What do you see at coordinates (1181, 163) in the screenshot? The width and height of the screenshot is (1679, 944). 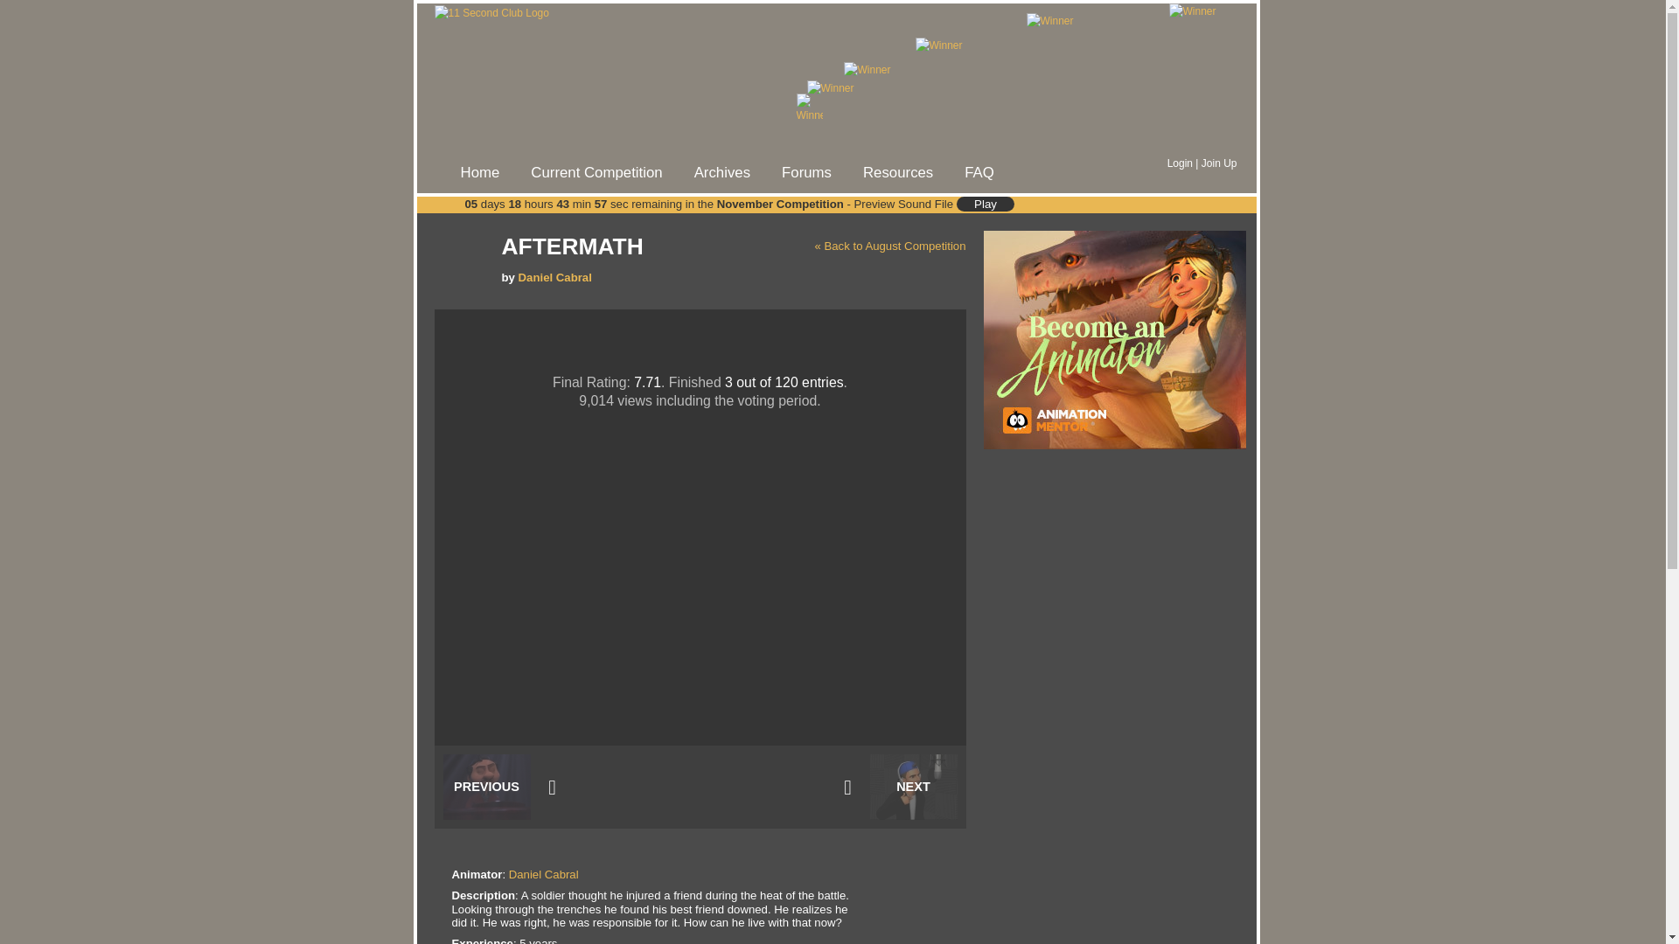 I see `Login` at bounding box center [1181, 163].